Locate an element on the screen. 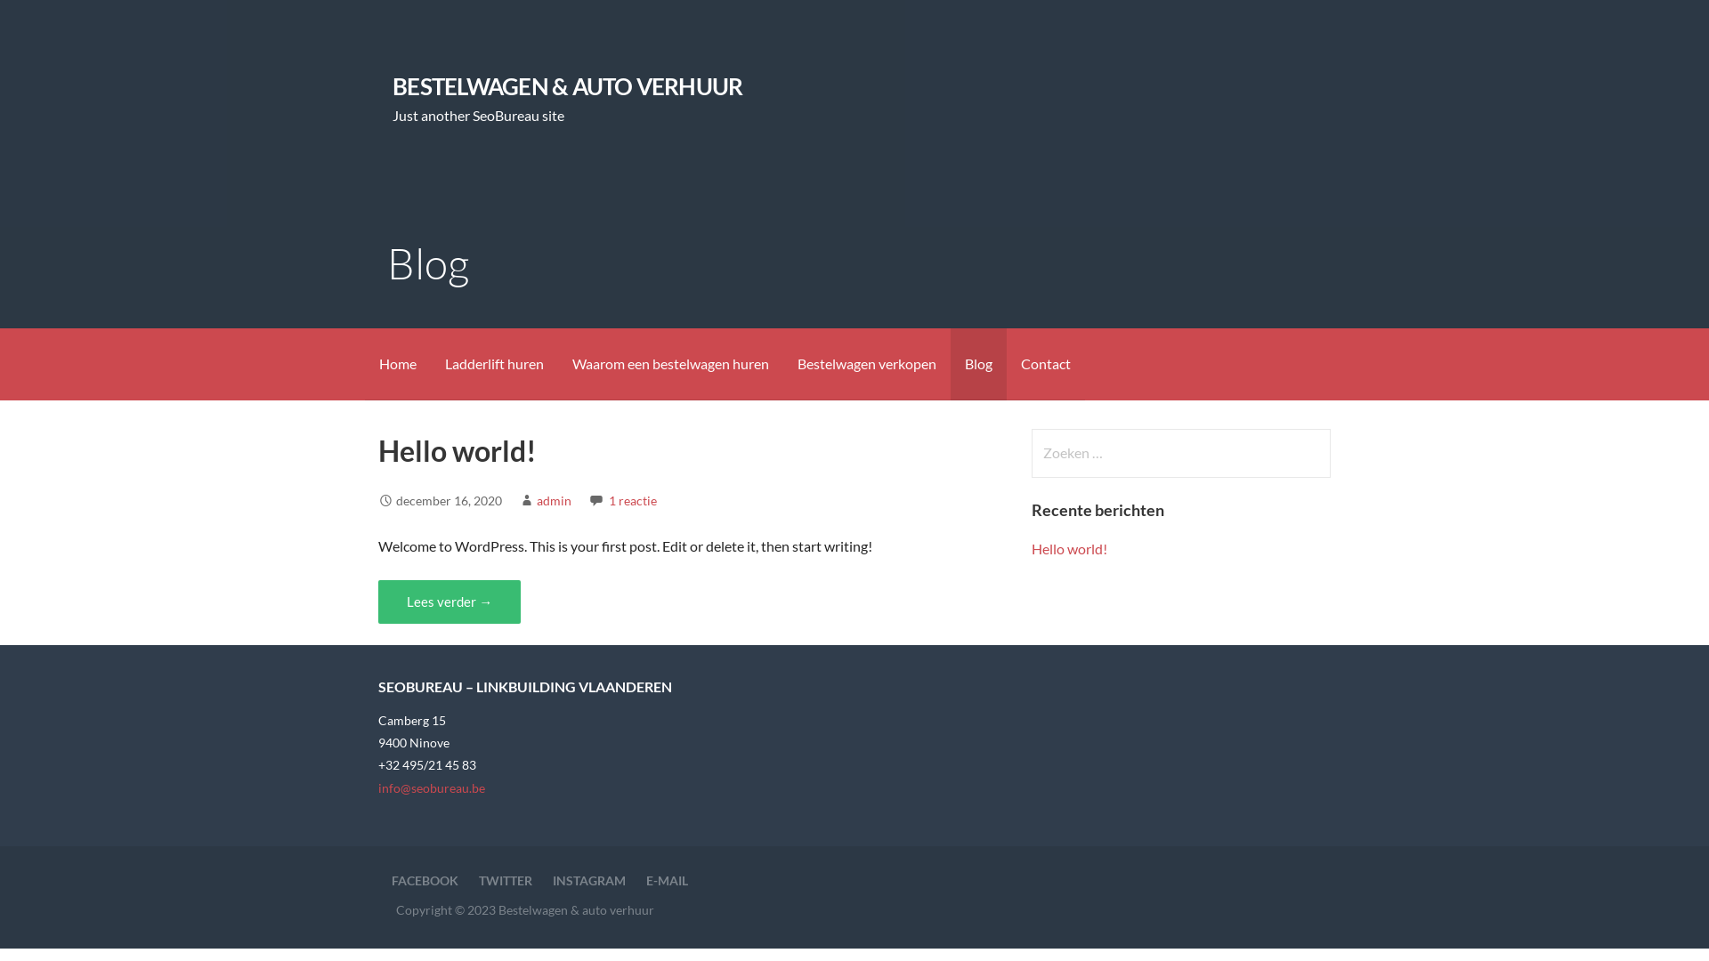 The width and height of the screenshot is (1709, 961). Ladderlift huren is located at coordinates (495, 365).